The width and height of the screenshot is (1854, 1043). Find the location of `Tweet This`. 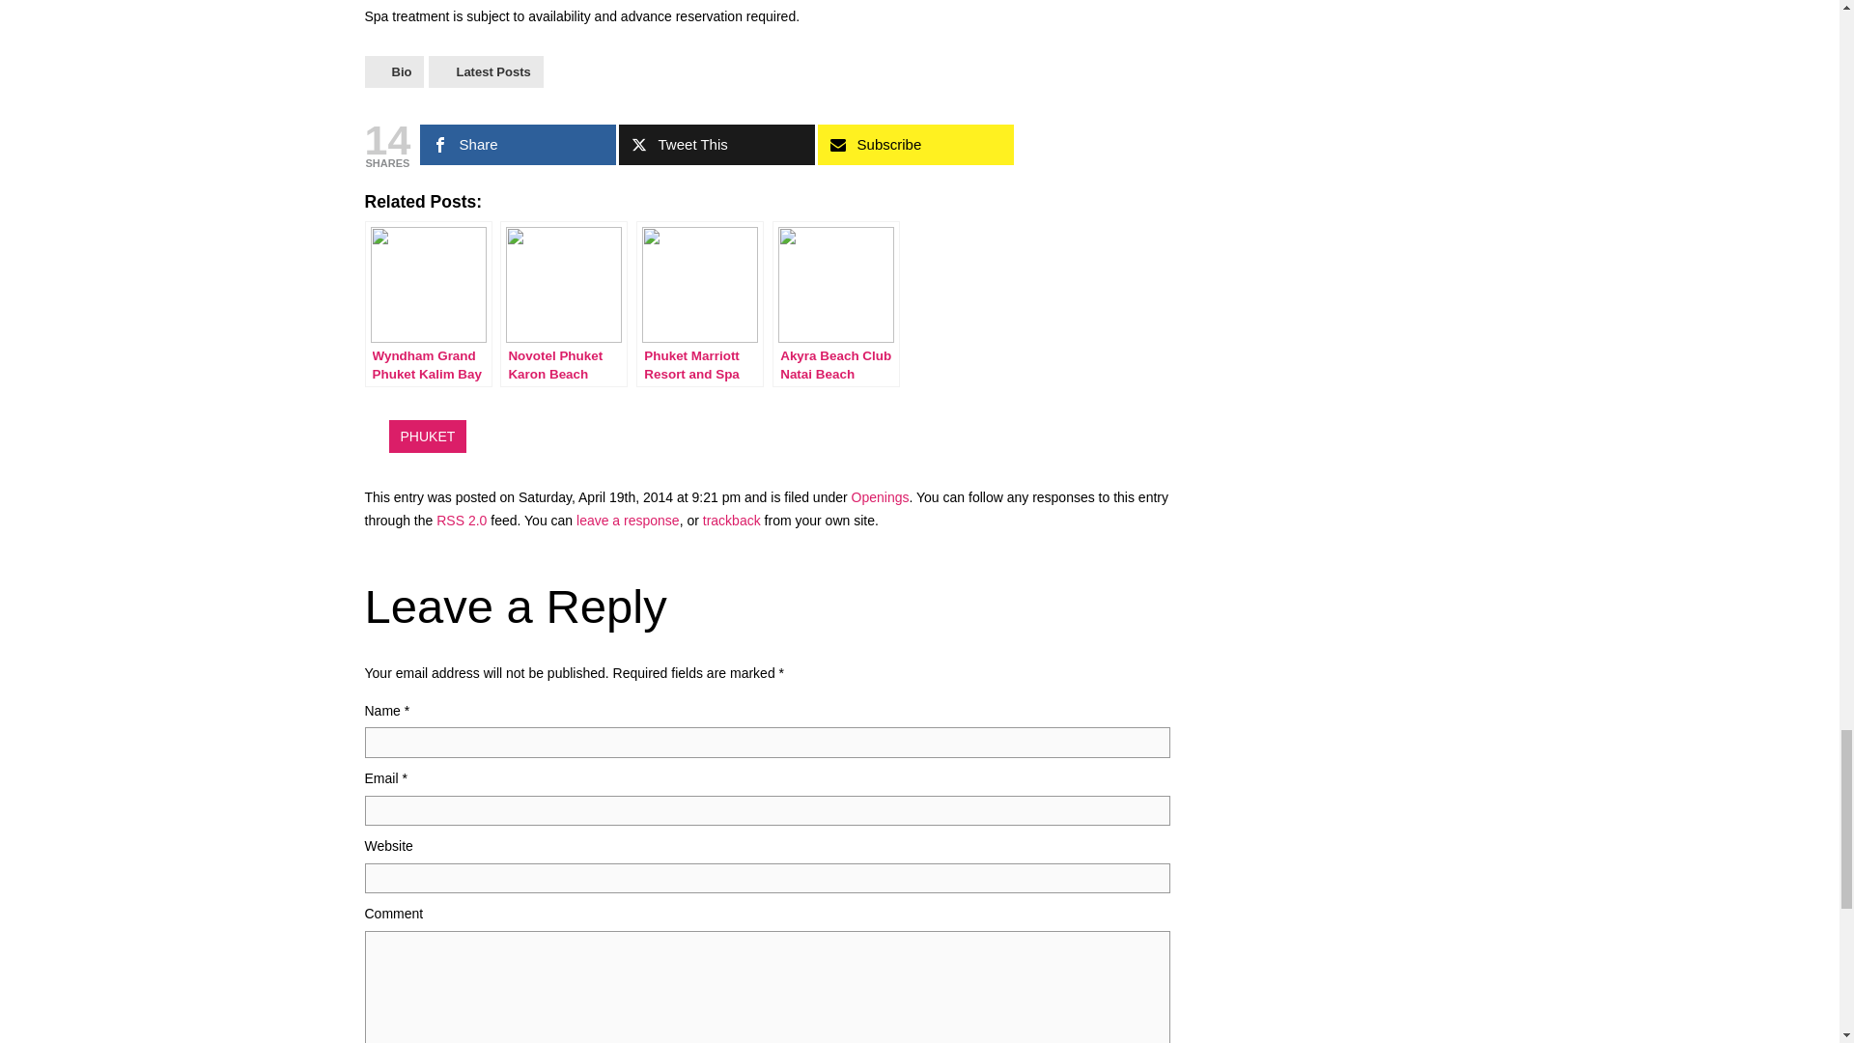

Tweet This is located at coordinates (716, 144).